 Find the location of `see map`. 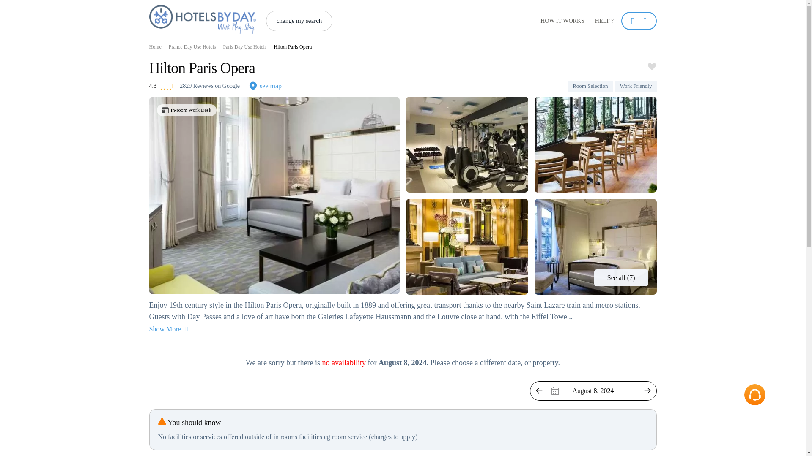

see map is located at coordinates (265, 86).